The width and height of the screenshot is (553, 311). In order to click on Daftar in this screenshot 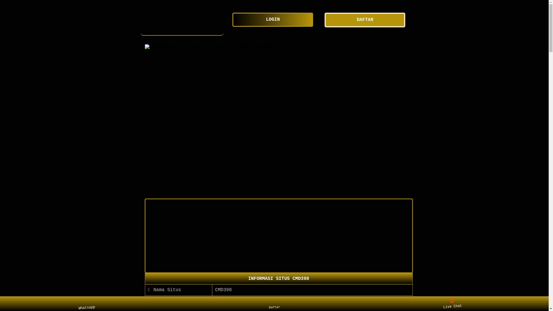, I will do `click(273, 303)`.